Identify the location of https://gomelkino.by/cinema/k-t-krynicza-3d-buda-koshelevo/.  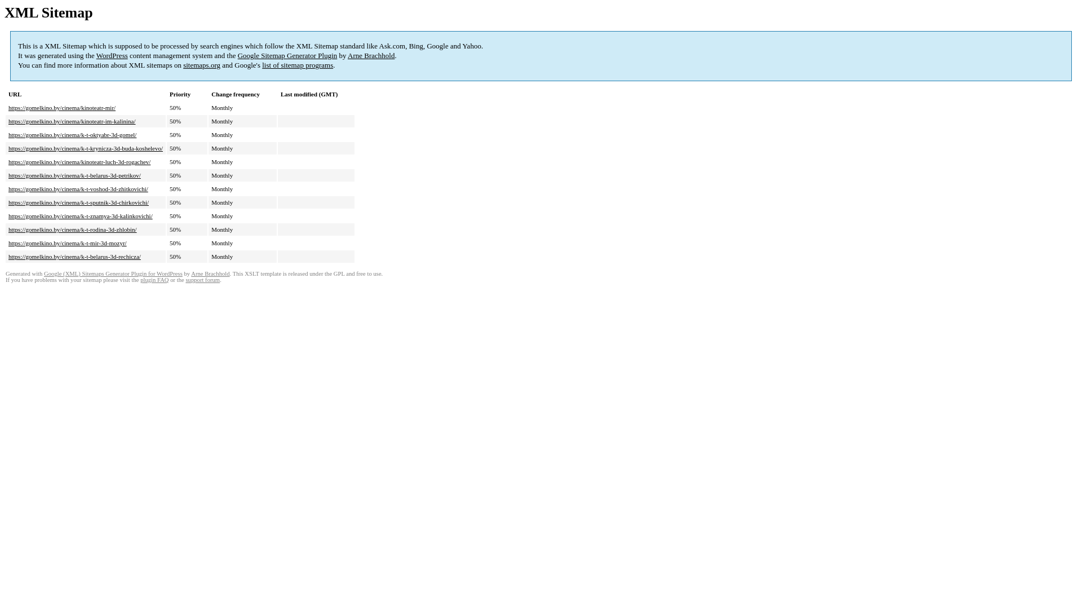
(86, 148).